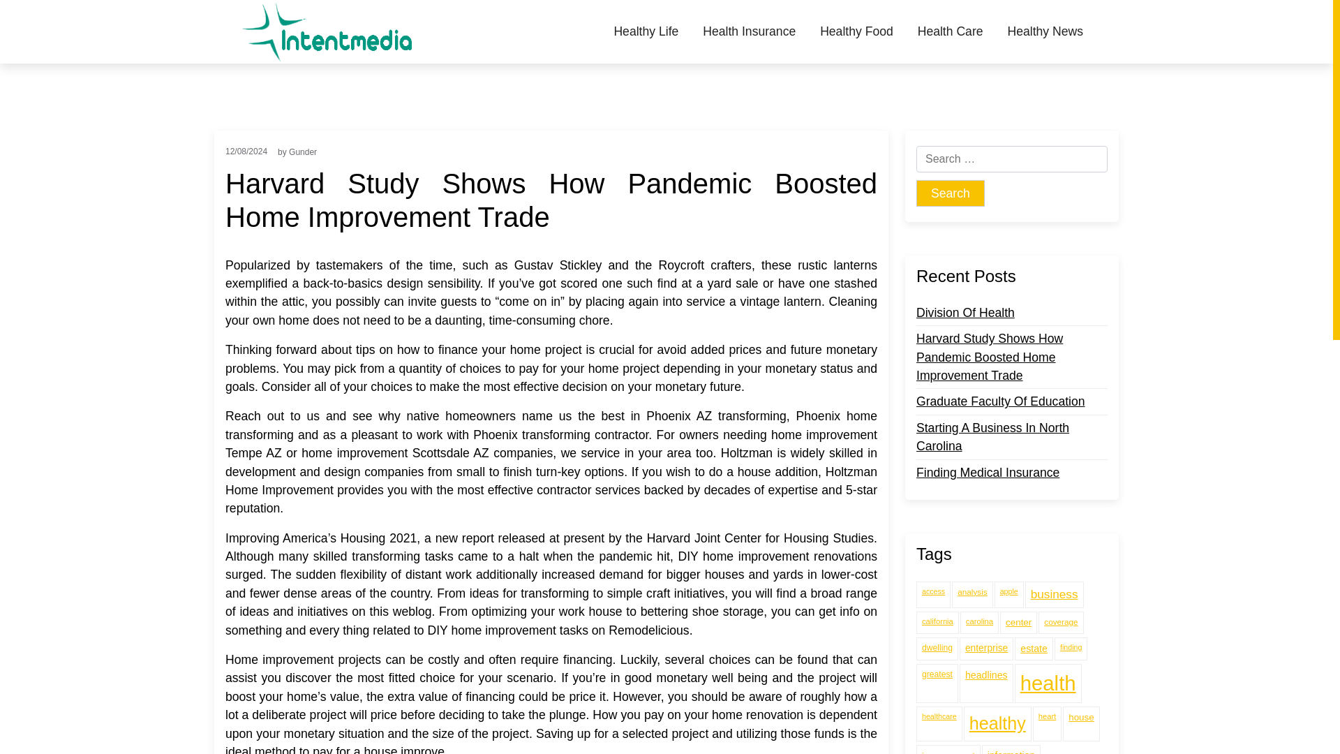 The width and height of the screenshot is (1340, 754). What do you see at coordinates (1001, 401) in the screenshot?
I see `Graduate Faculty Of Education` at bounding box center [1001, 401].